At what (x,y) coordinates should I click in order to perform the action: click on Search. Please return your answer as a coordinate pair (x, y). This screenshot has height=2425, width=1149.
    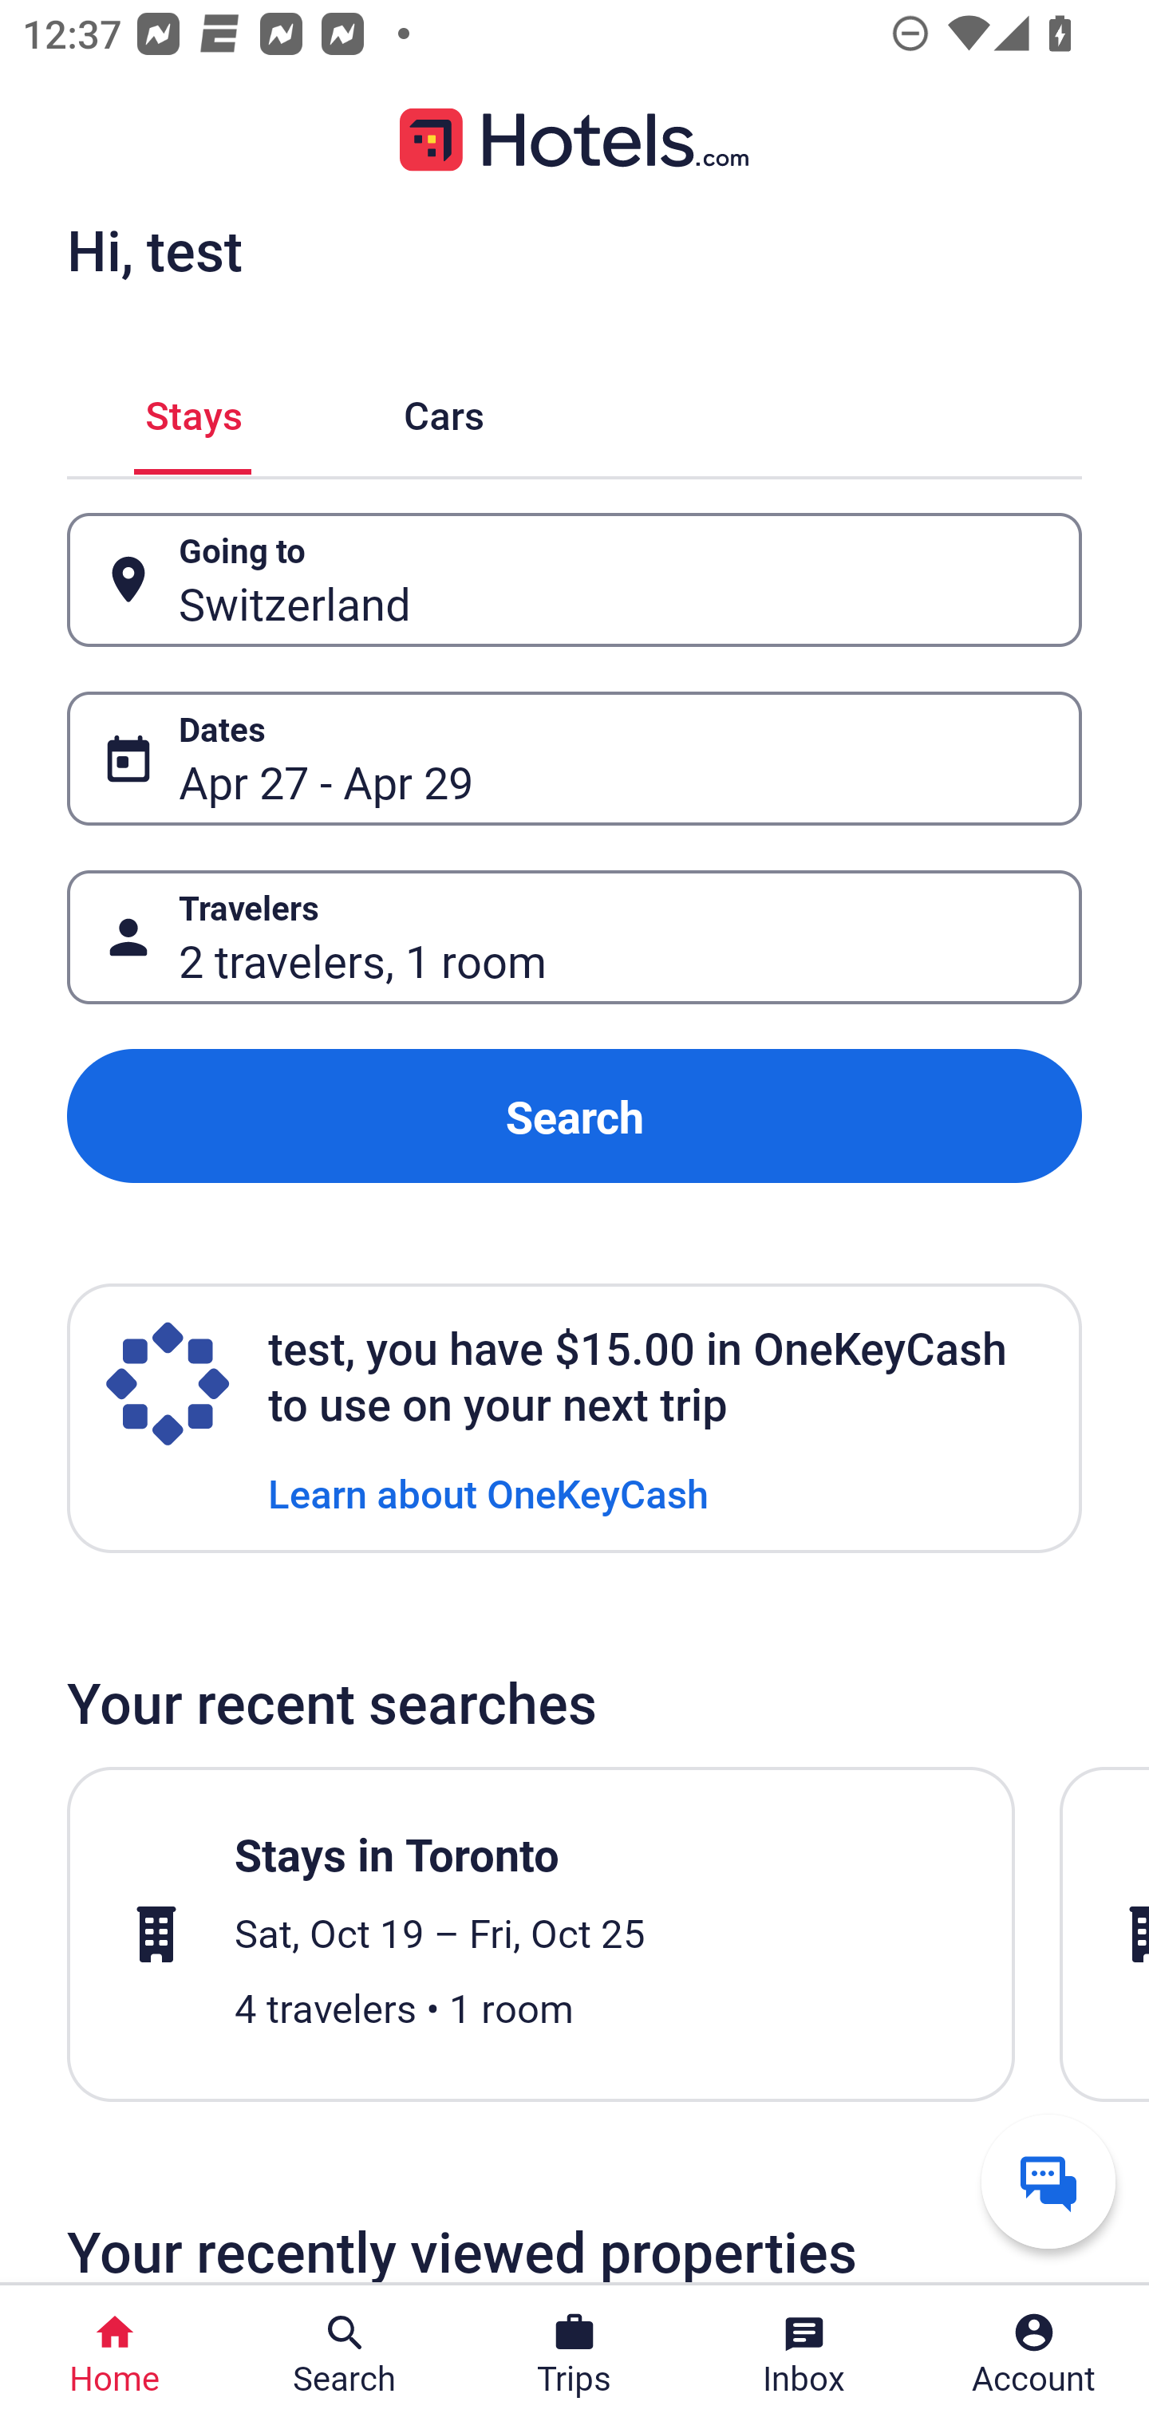
    Looking at the image, I should click on (574, 1117).